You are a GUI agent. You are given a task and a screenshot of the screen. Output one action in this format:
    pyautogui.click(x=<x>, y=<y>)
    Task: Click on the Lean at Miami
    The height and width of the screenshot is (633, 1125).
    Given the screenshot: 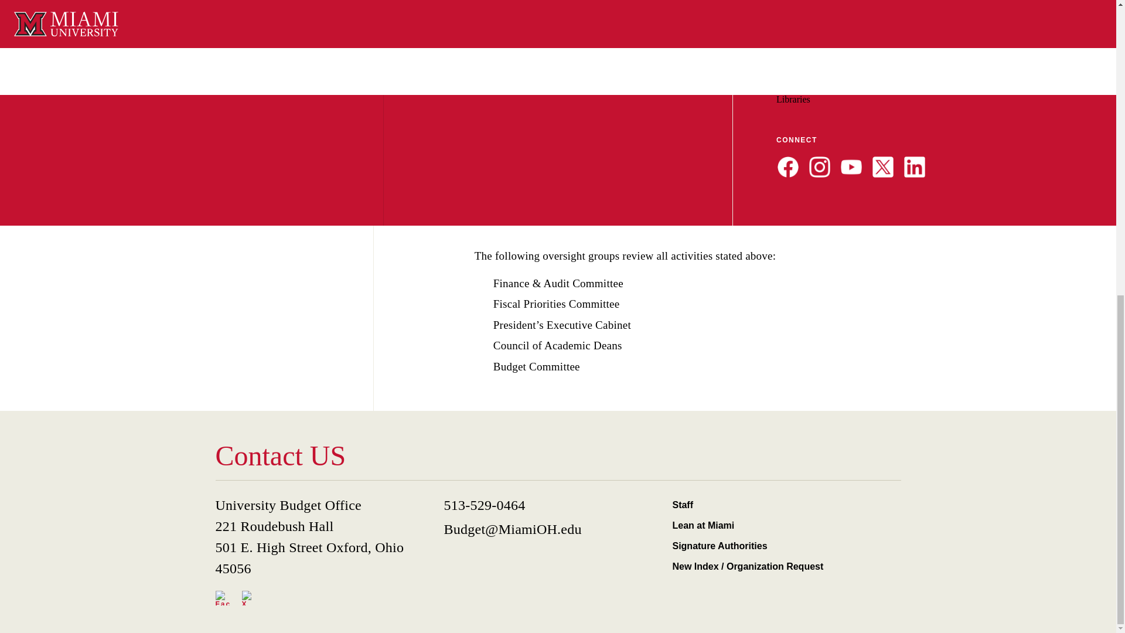 What is the action you would take?
    pyautogui.click(x=781, y=525)
    